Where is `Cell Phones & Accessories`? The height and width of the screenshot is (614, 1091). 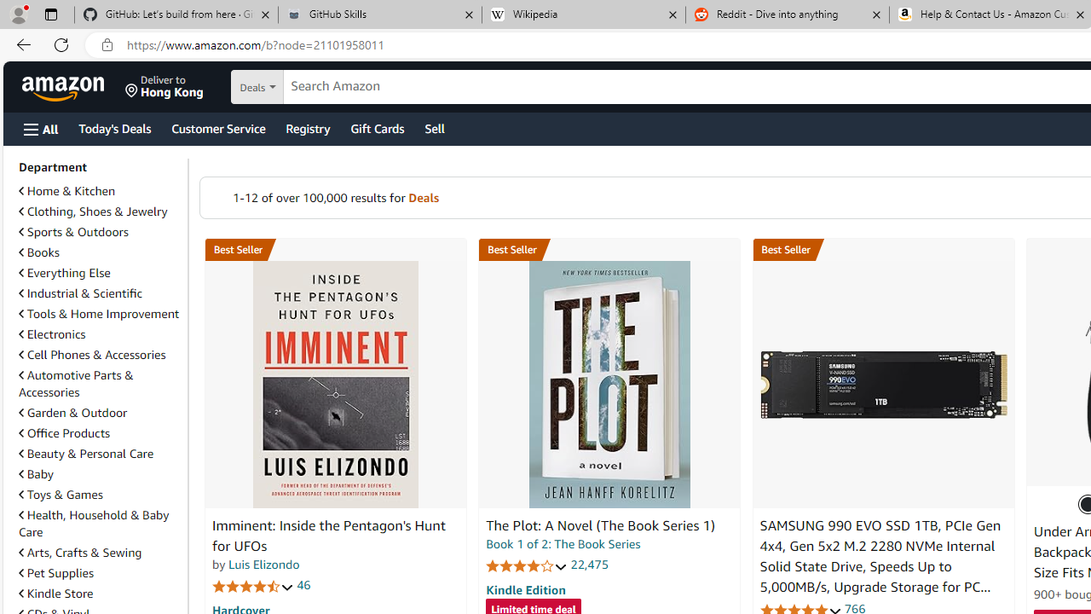 Cell Phones & Accessories is located at coordinates (92, 354).